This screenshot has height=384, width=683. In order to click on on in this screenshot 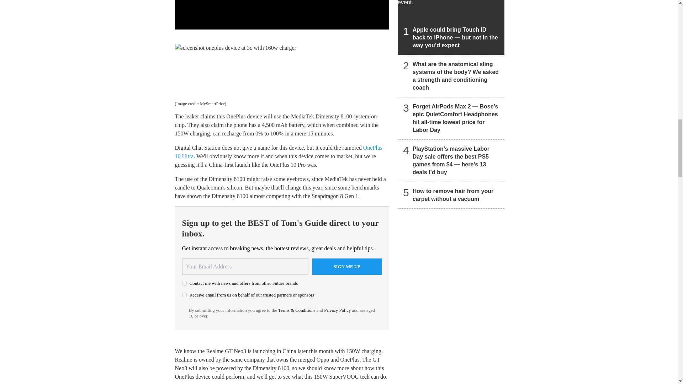, I will do `click(184, 283)`.